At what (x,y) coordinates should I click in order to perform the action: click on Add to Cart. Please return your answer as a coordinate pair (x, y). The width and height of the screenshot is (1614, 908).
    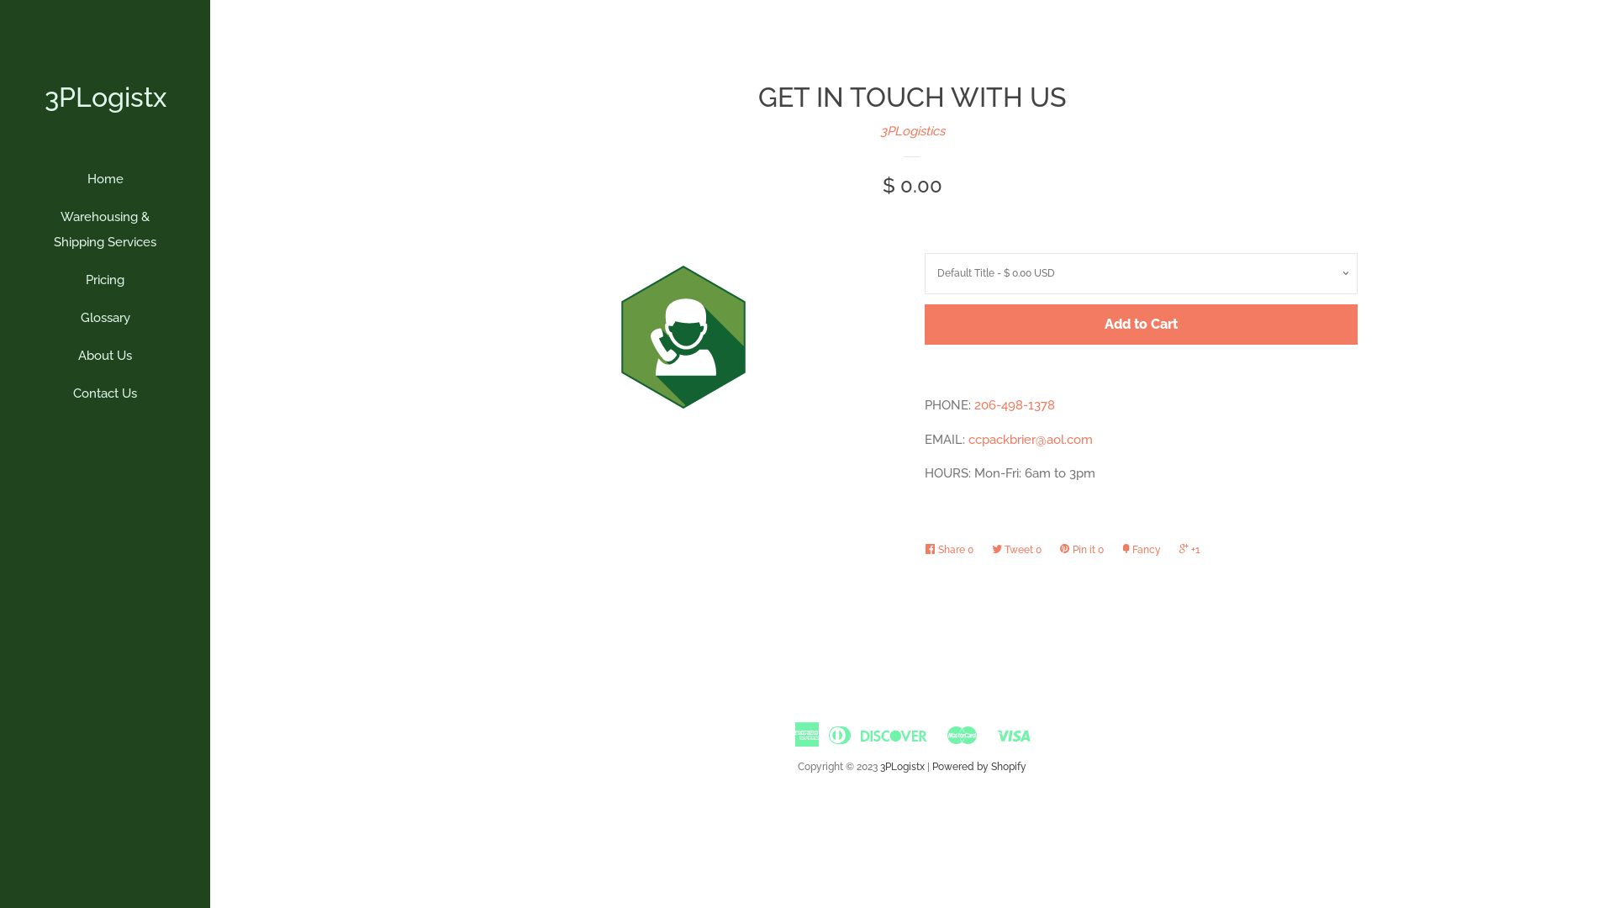
    Looking at the image, I should click on (1142, 325).